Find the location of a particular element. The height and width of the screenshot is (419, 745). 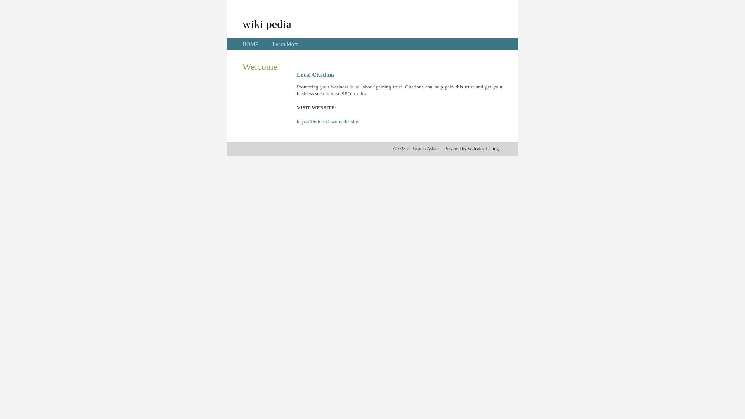

Learn More is located at coordinates (285, 44).